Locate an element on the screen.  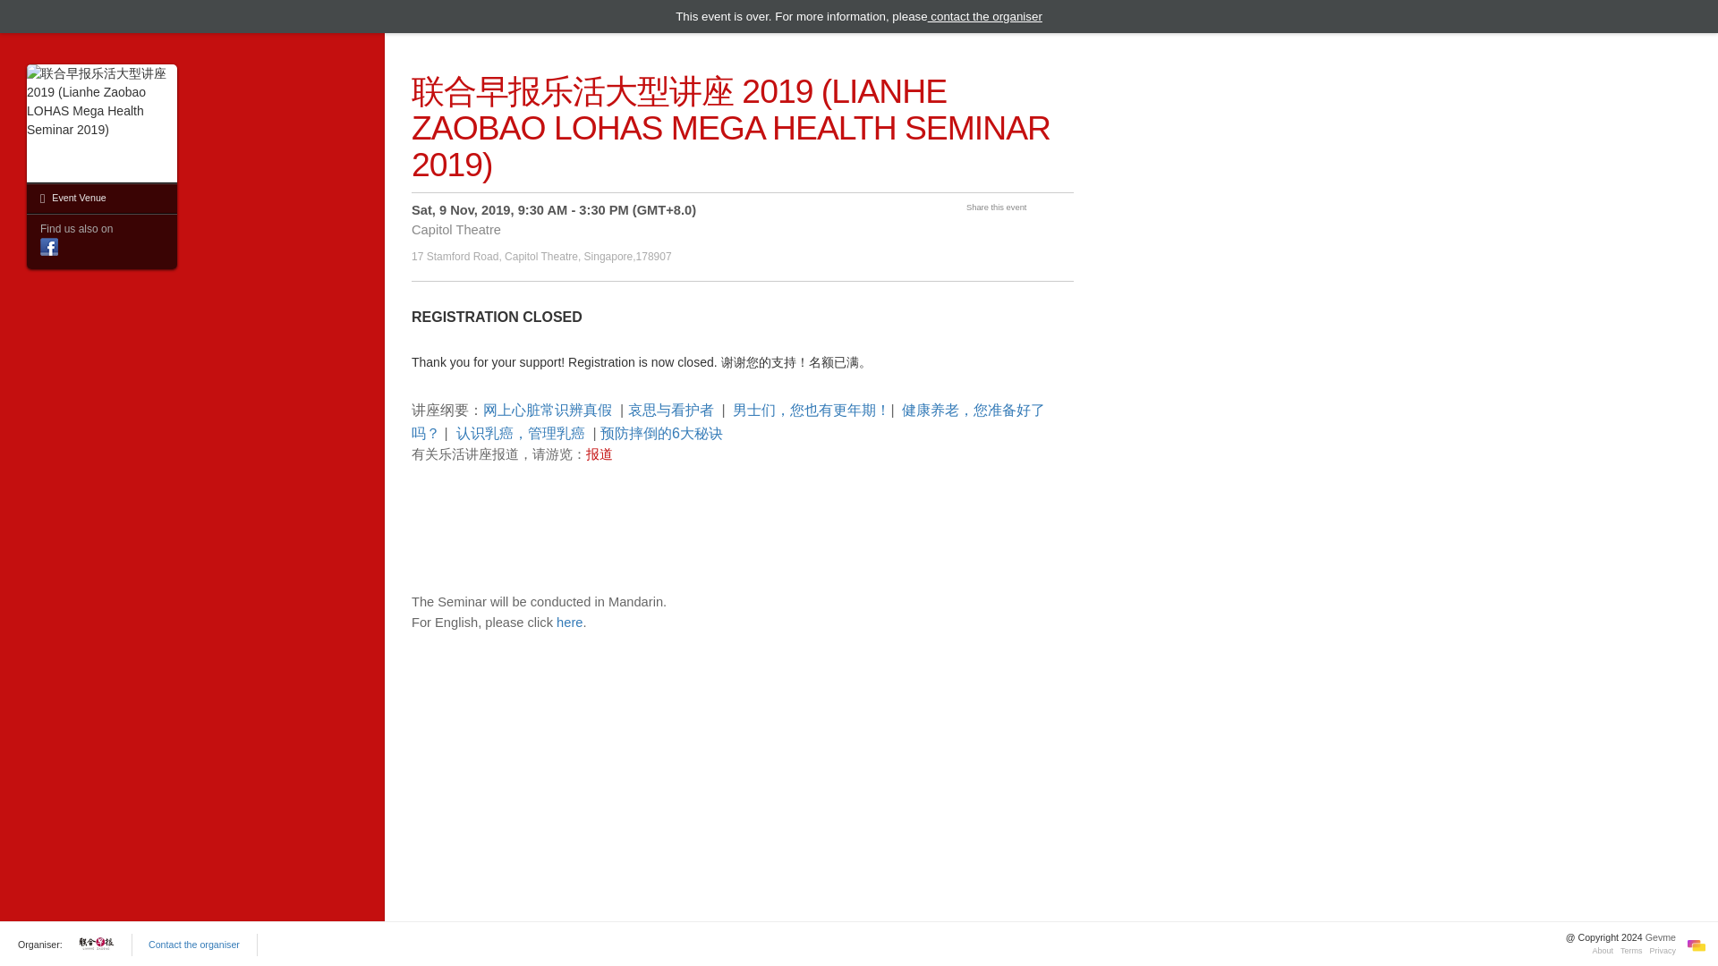
Event Venue is located at coordinates (102, 199).